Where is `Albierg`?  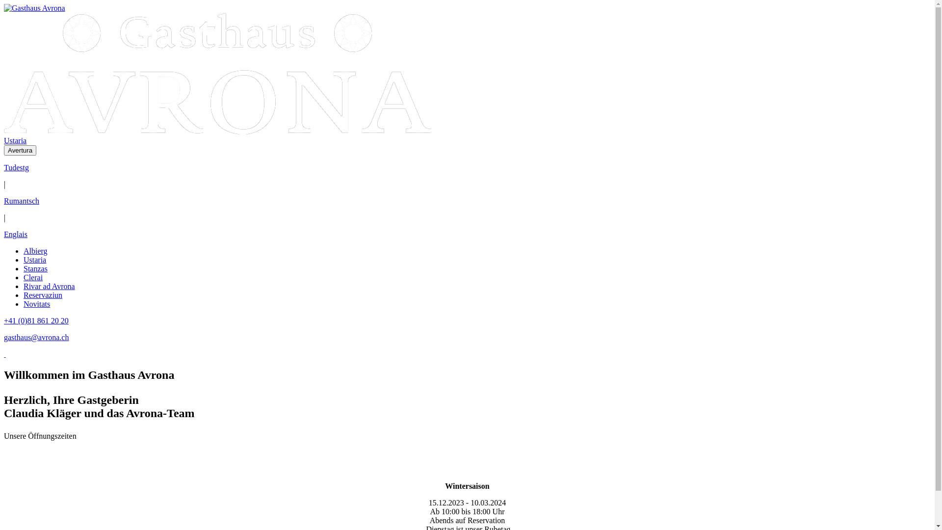 Albierg is located at coordinates (35, 251).